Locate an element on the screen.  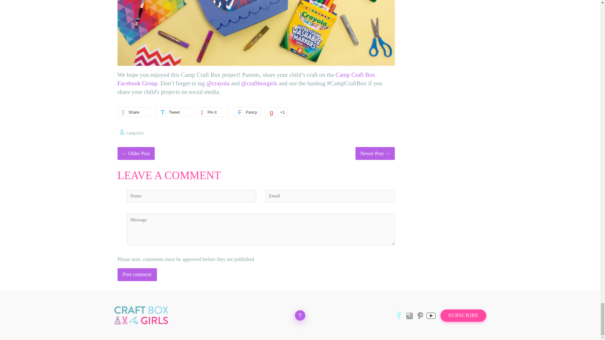
Craft Box Girls on Facebook is located at coordinates (398, 315).